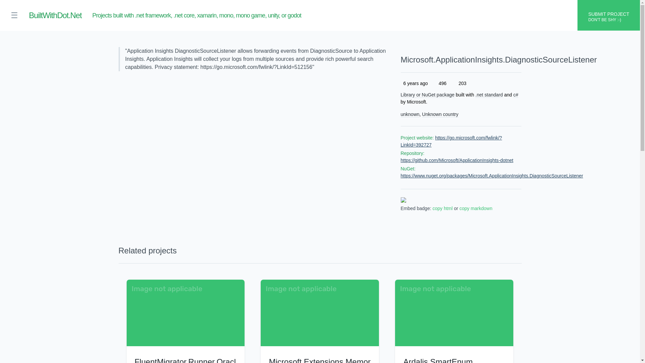  I want to click on FluentMigrator.Runner.Oracle, so click(185, 360).